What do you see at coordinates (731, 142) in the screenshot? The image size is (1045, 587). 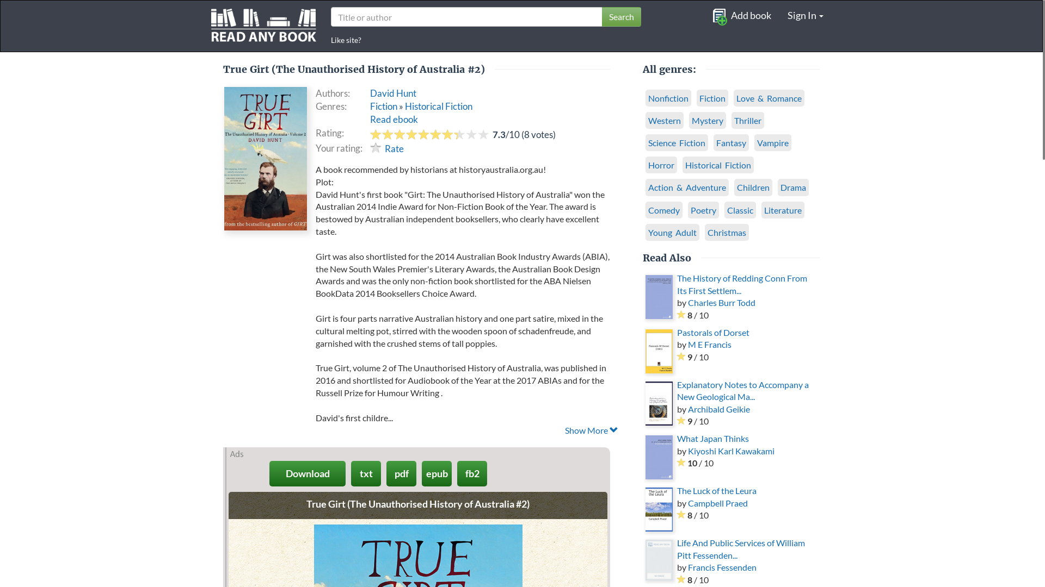 I see `Fantasy` at bounding box center [731, 142].